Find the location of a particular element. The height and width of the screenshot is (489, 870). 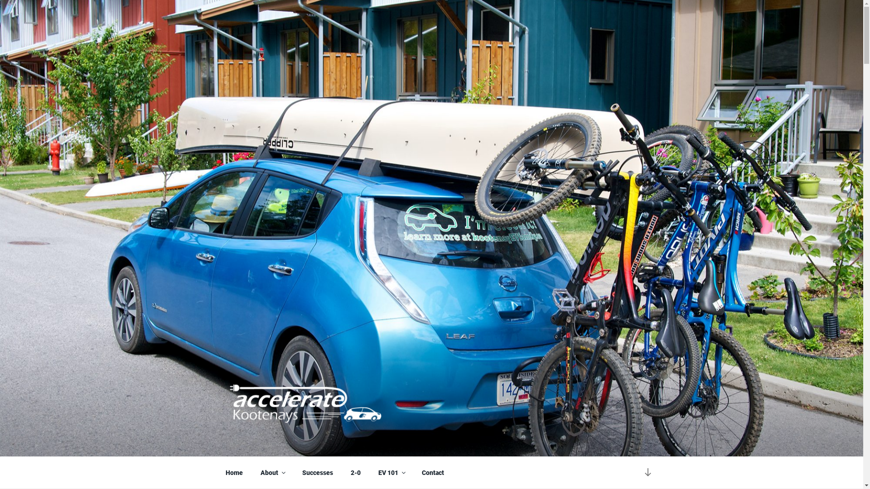

Contact is located at coordinates (433, 473).